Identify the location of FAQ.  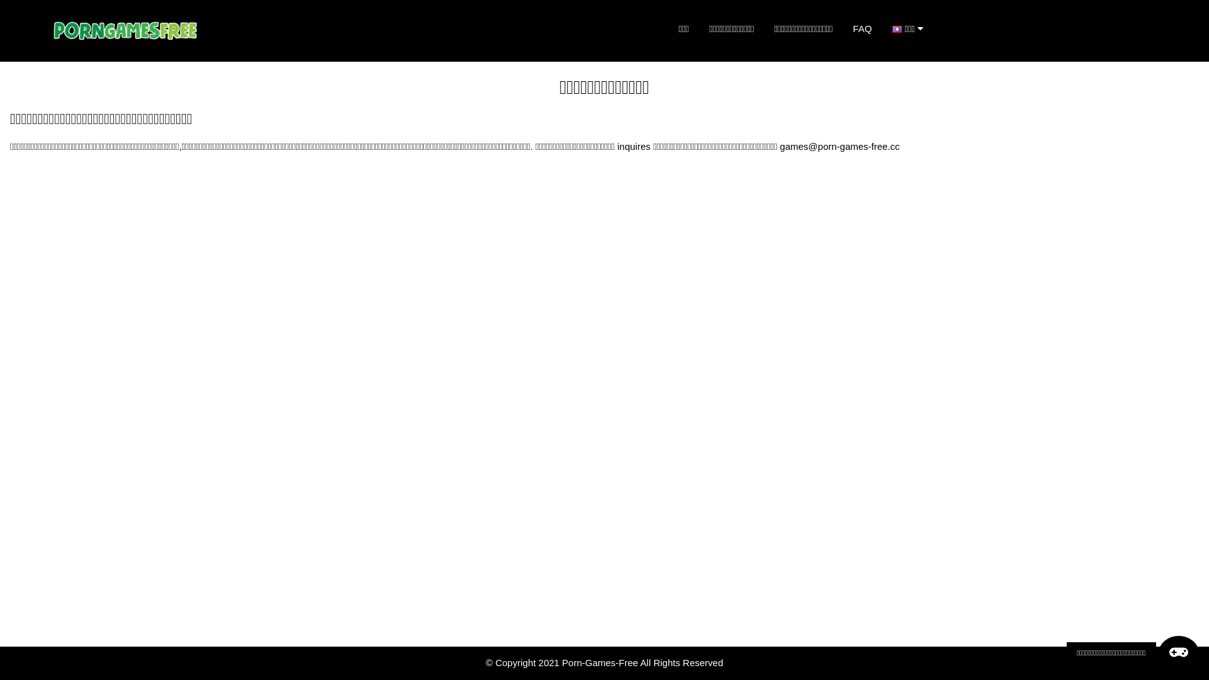
(863, 29).